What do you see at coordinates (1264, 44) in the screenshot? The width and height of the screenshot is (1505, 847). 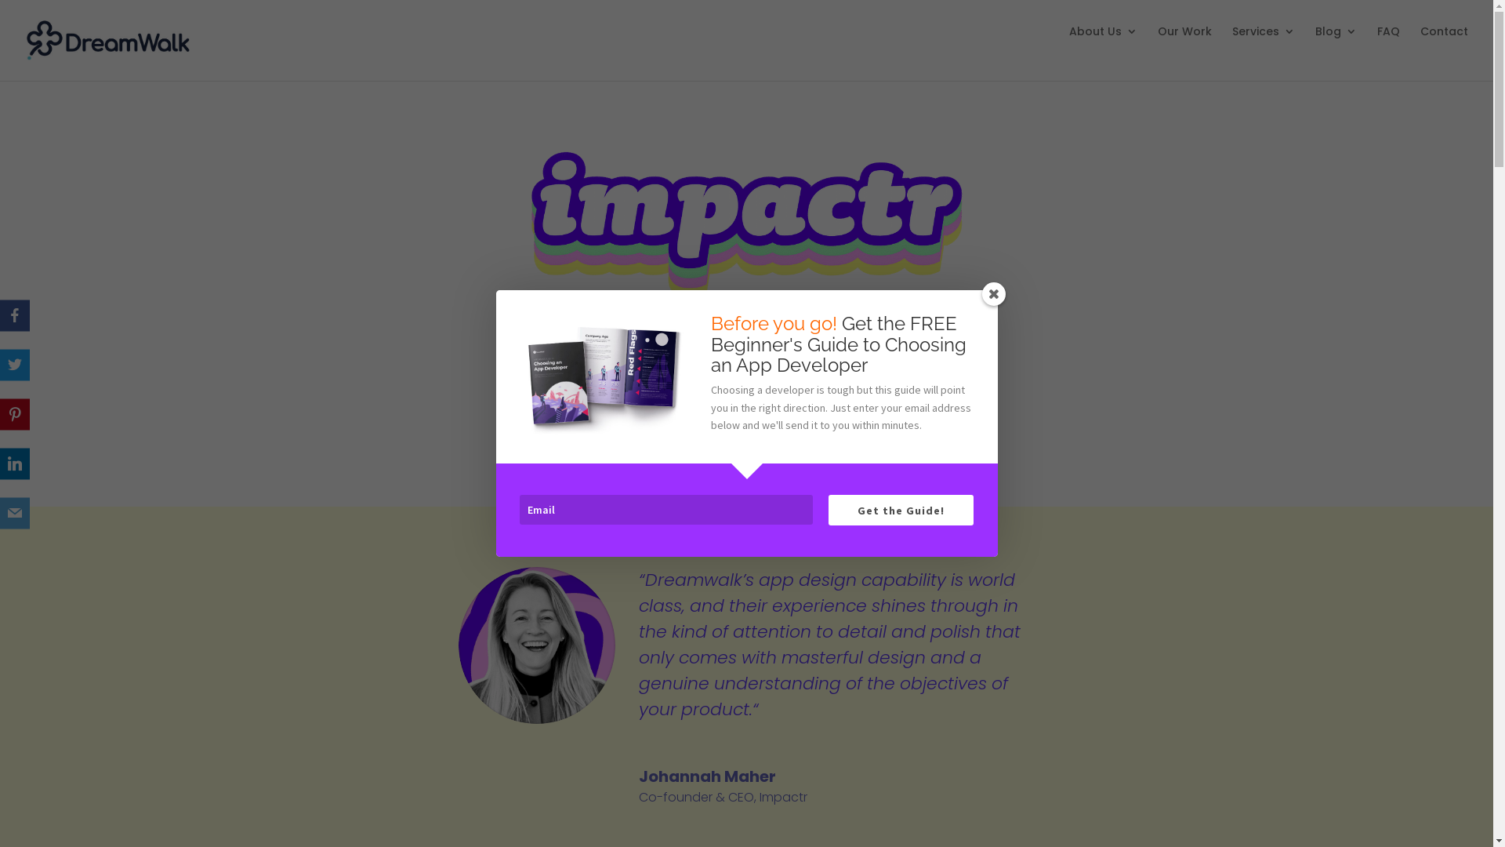 I see `Services` at bounding box center [1264, 44].